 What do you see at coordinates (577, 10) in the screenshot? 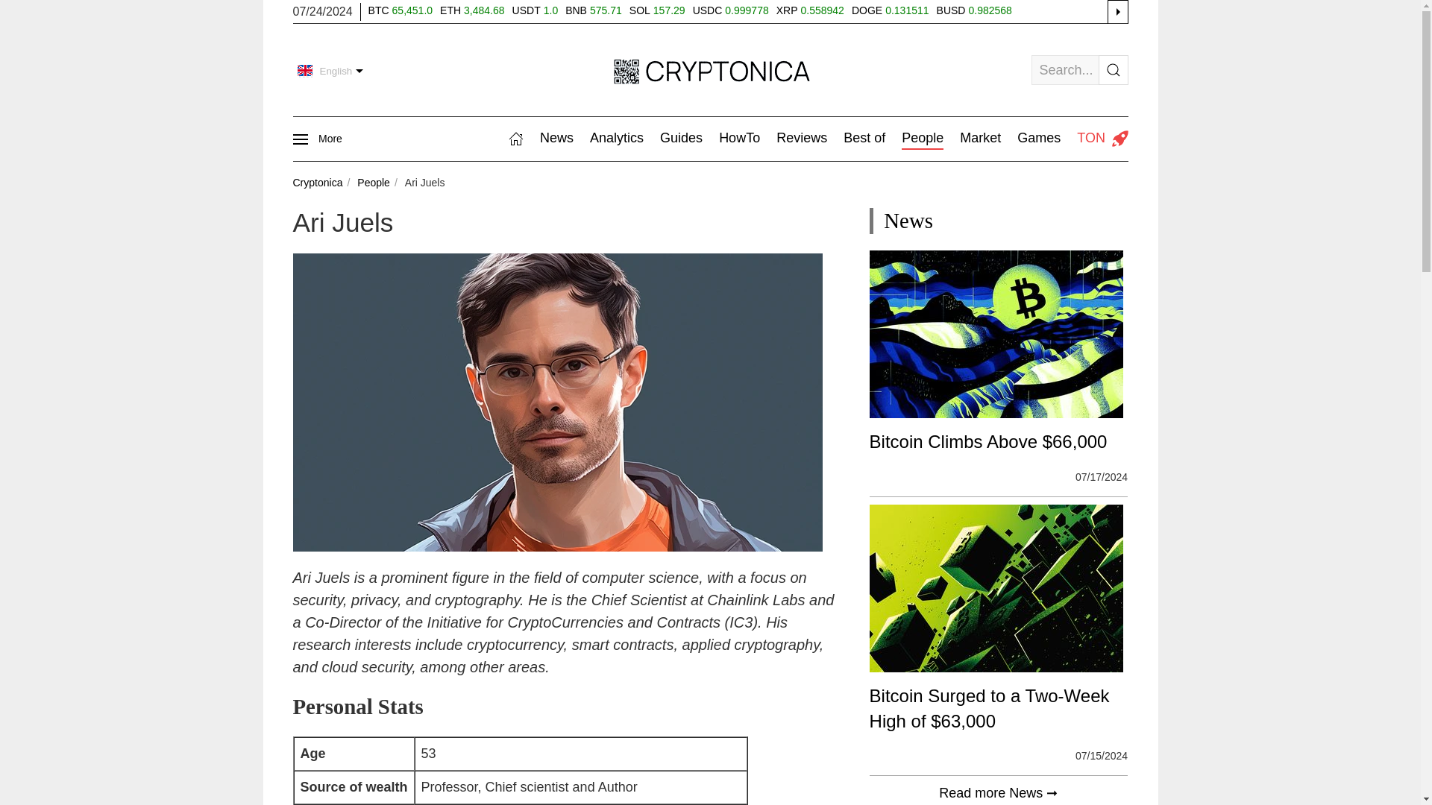
I see `BNB` at bounding box center [577, 10].